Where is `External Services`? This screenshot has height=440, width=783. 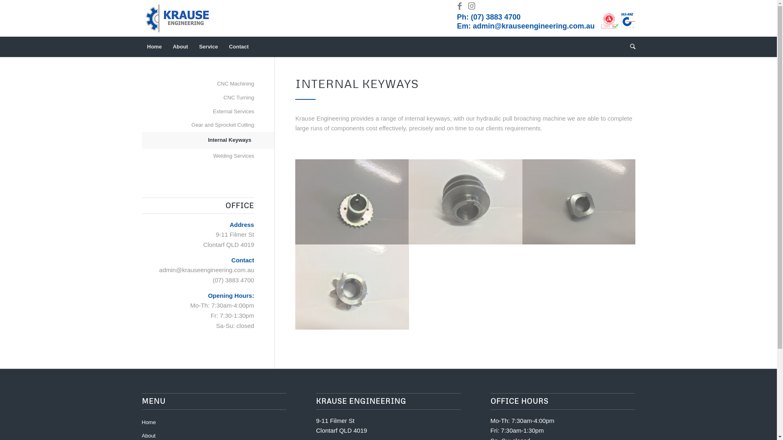 External Services is located at coordinates (198, 112).